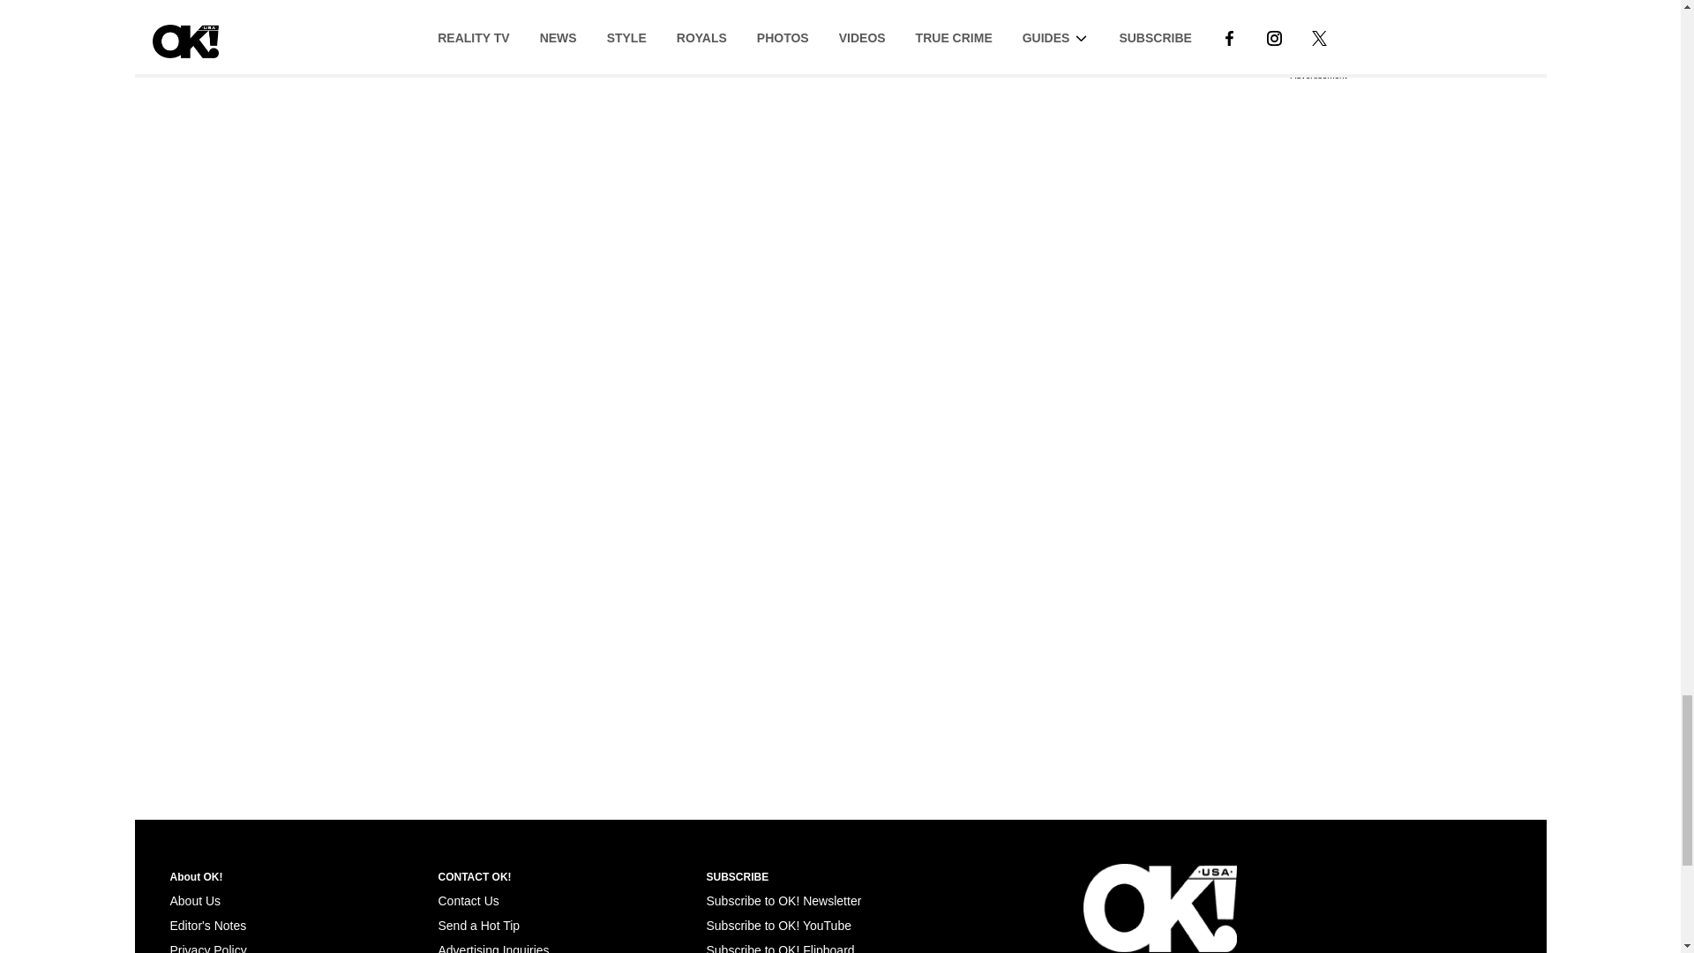 This screenshot has height=953, width=1694. Describe the element at coordinates (207, 948) in the screenshot. I see `Privacy Policy` at that location.